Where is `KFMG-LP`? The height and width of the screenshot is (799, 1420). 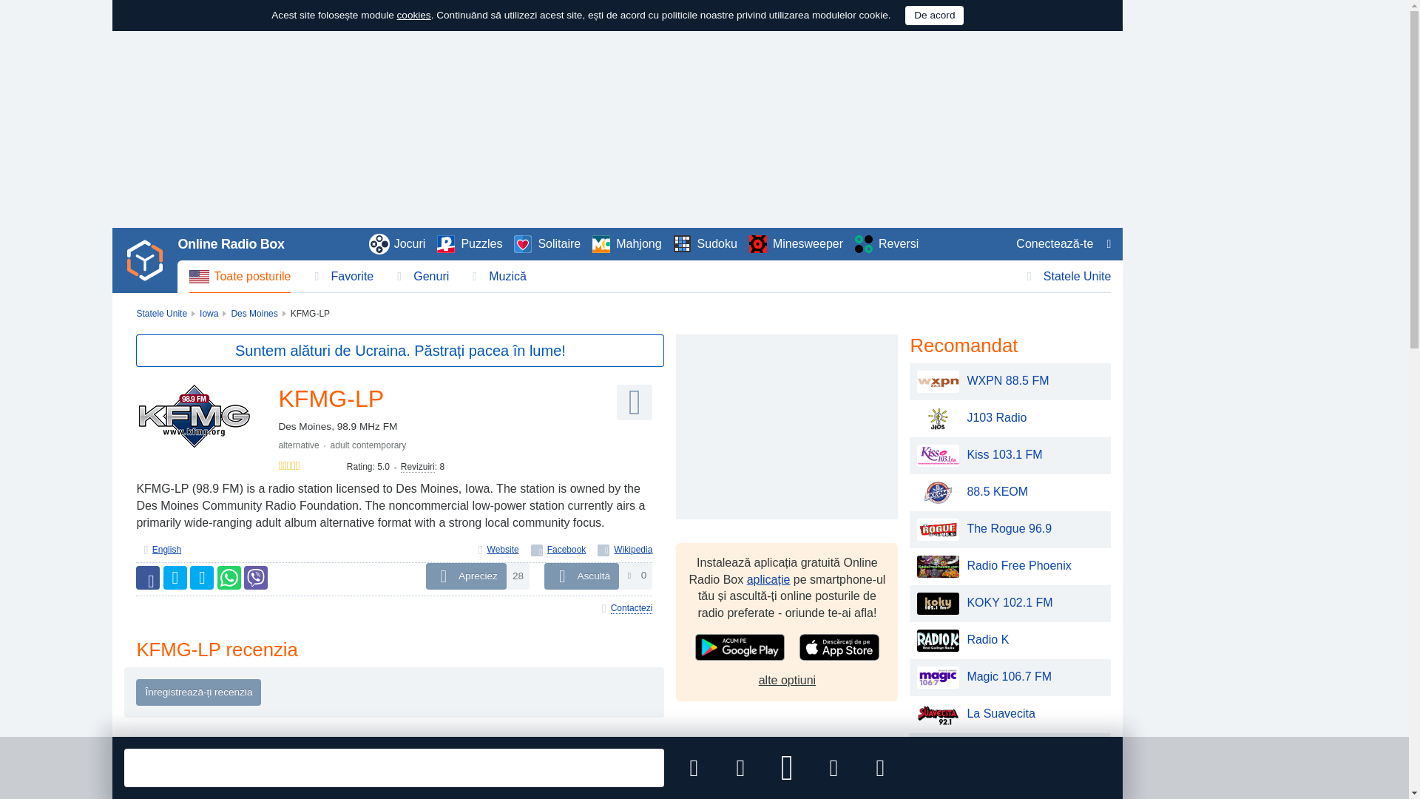 KFMG-LP is located at coordinates (195, 416).